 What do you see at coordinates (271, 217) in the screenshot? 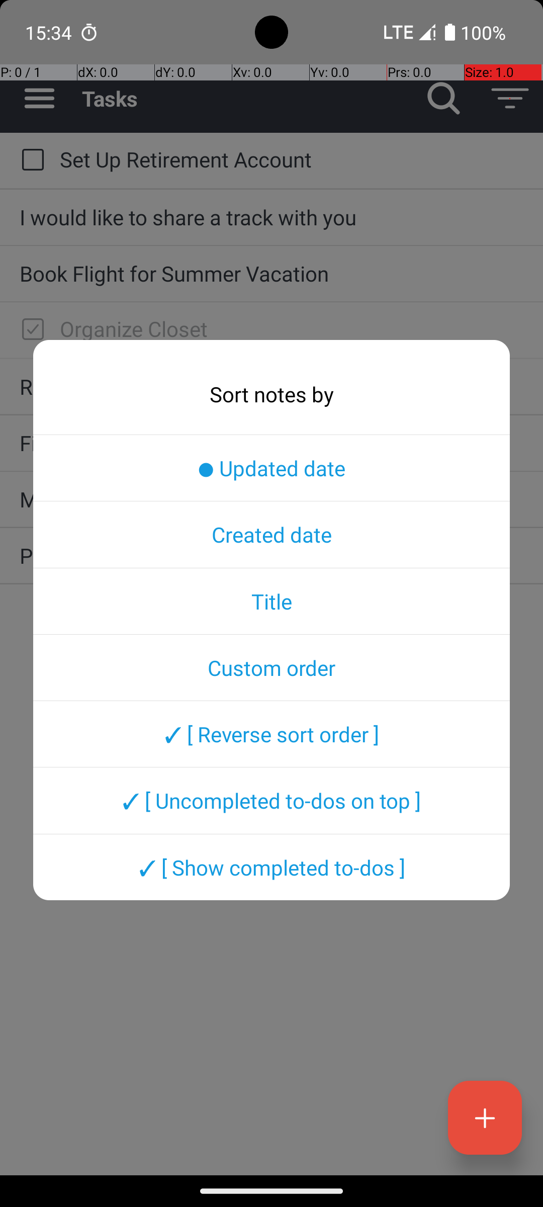
I see `I would like to share a track with you` at bounding box center [271, 217].